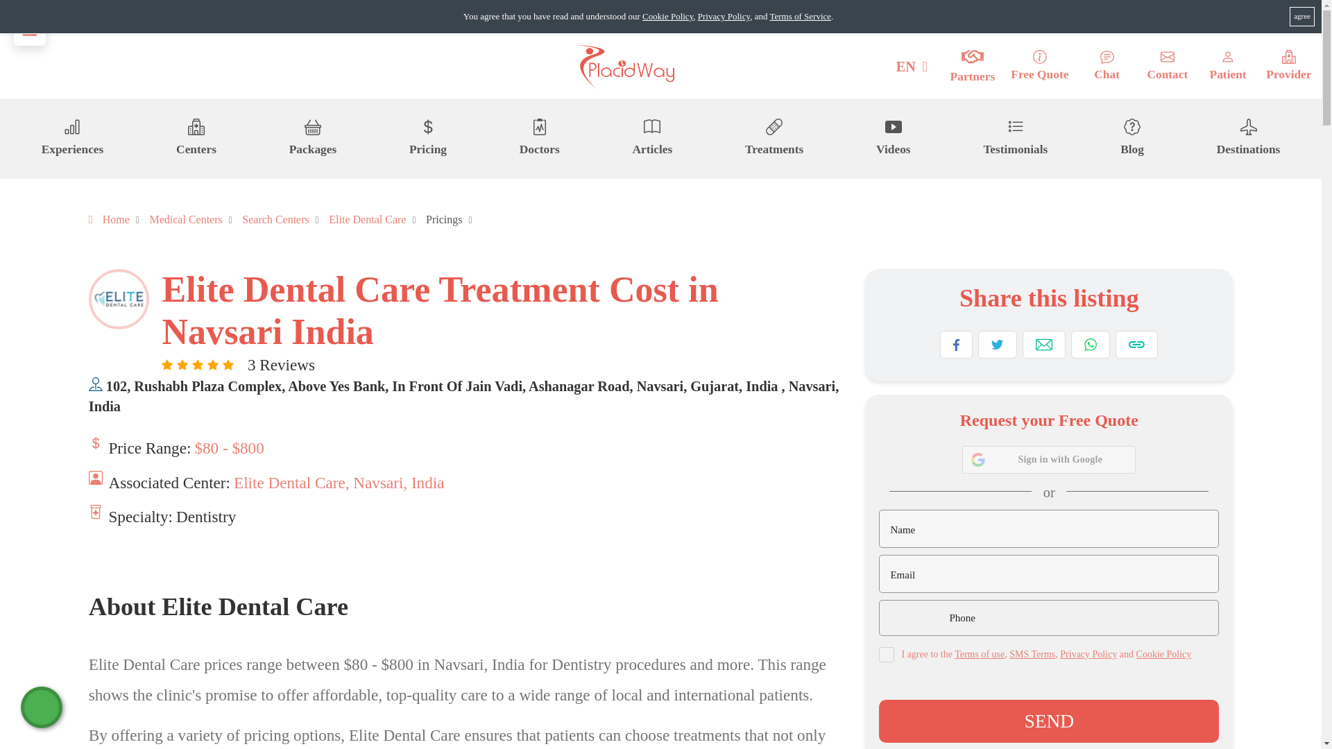 This screenshot has height=749, width=1332. Describe the element at coordinates (196, 138) in the screenshot. I see `Centers` at that location.